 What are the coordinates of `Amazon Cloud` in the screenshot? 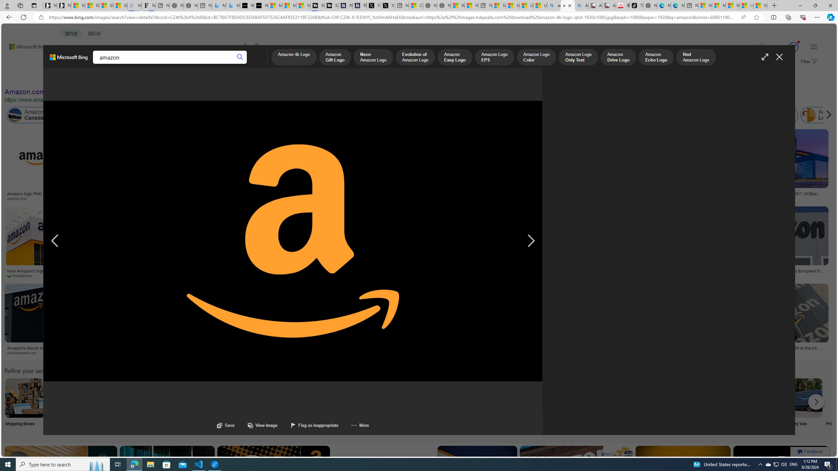 It's located at (198, 115).